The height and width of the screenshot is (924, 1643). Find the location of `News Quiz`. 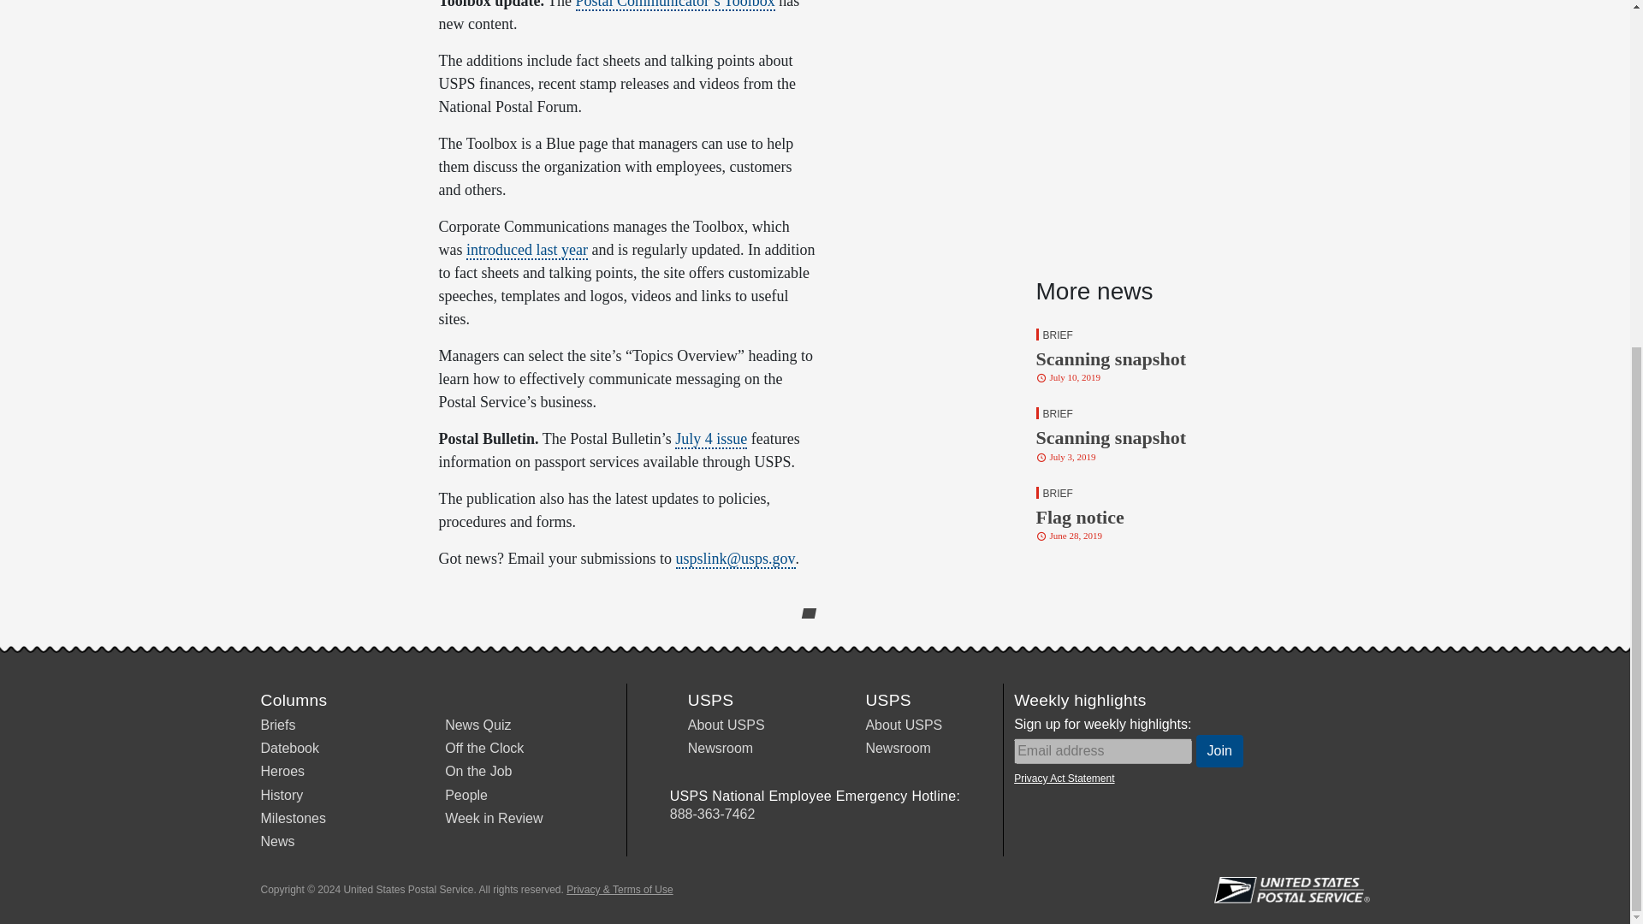

News Quiz is located at coordinates (276, 842).